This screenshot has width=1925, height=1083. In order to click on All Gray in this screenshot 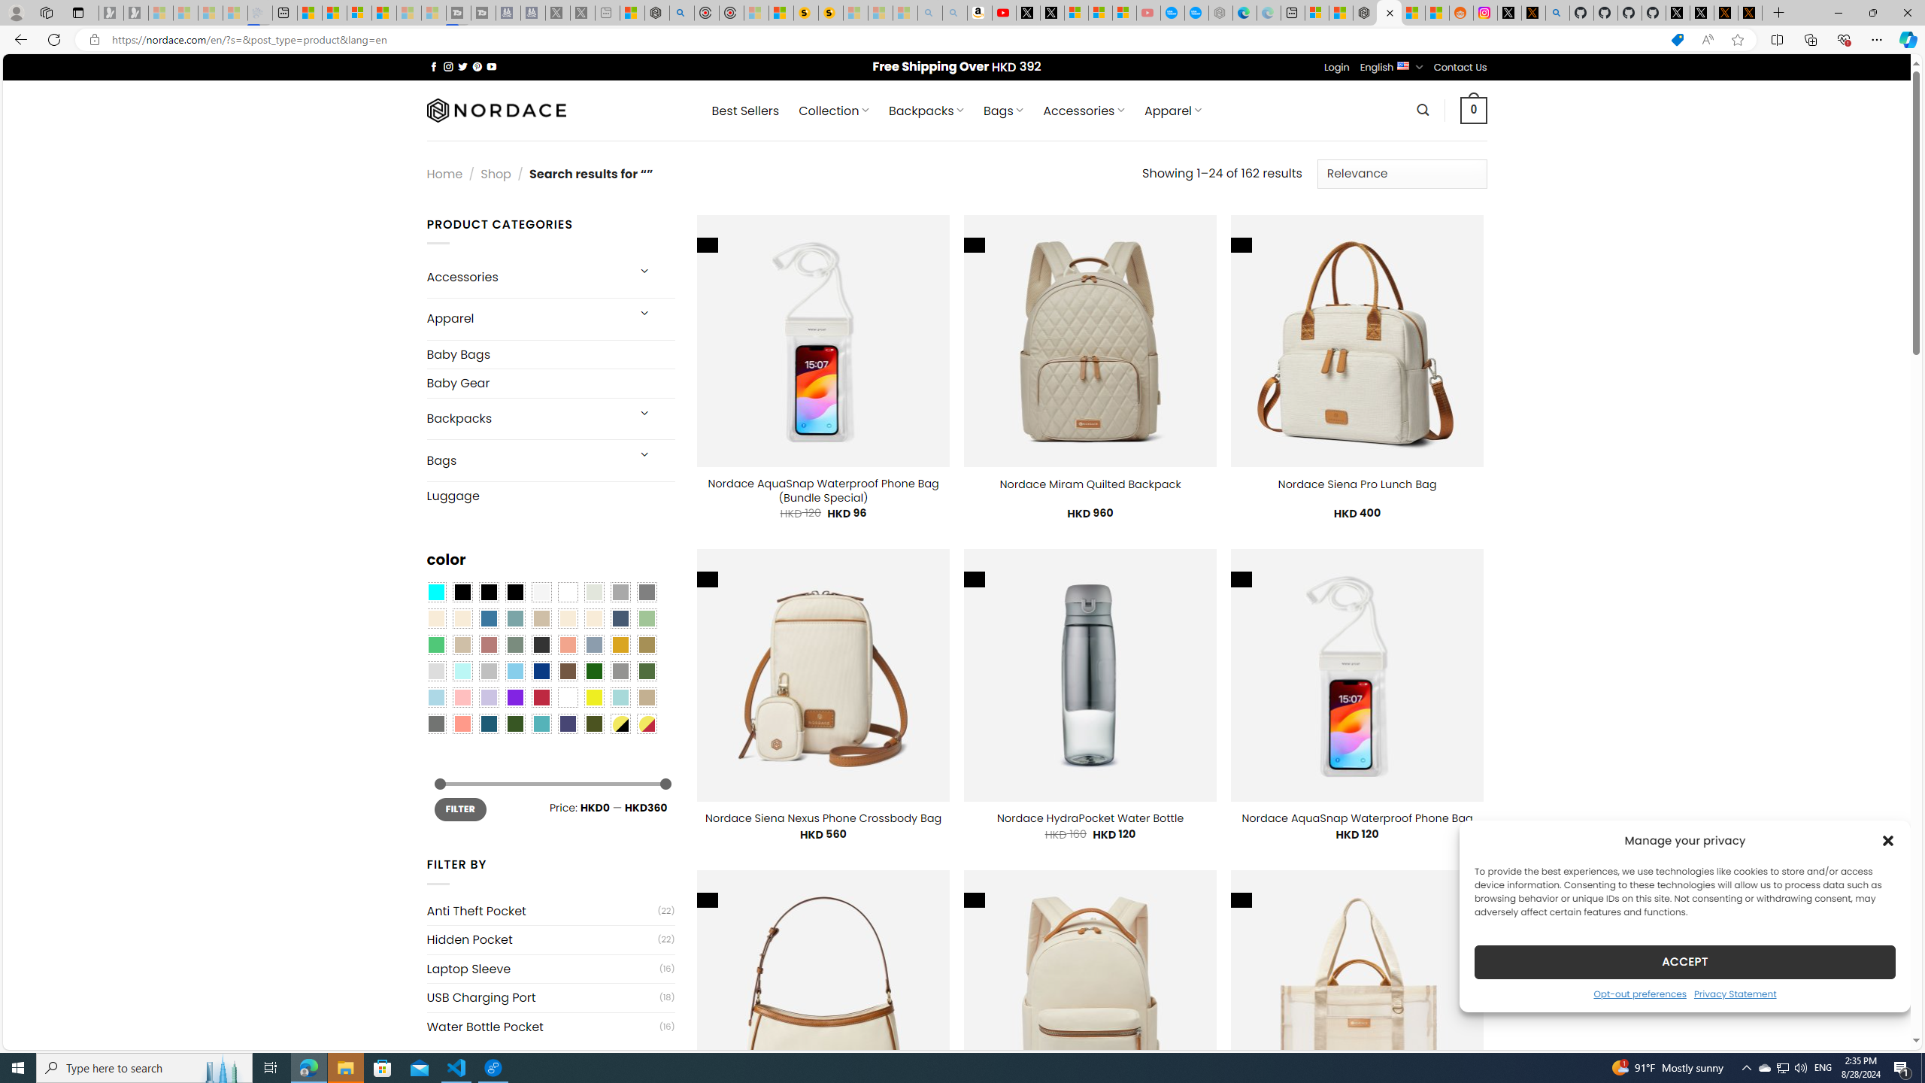, I will do `click(647, 592)`.